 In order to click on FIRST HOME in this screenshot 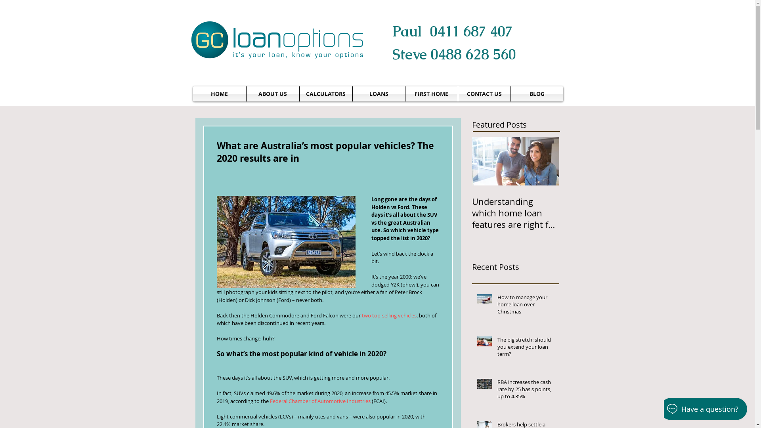, I will do `click(431, 94)`.